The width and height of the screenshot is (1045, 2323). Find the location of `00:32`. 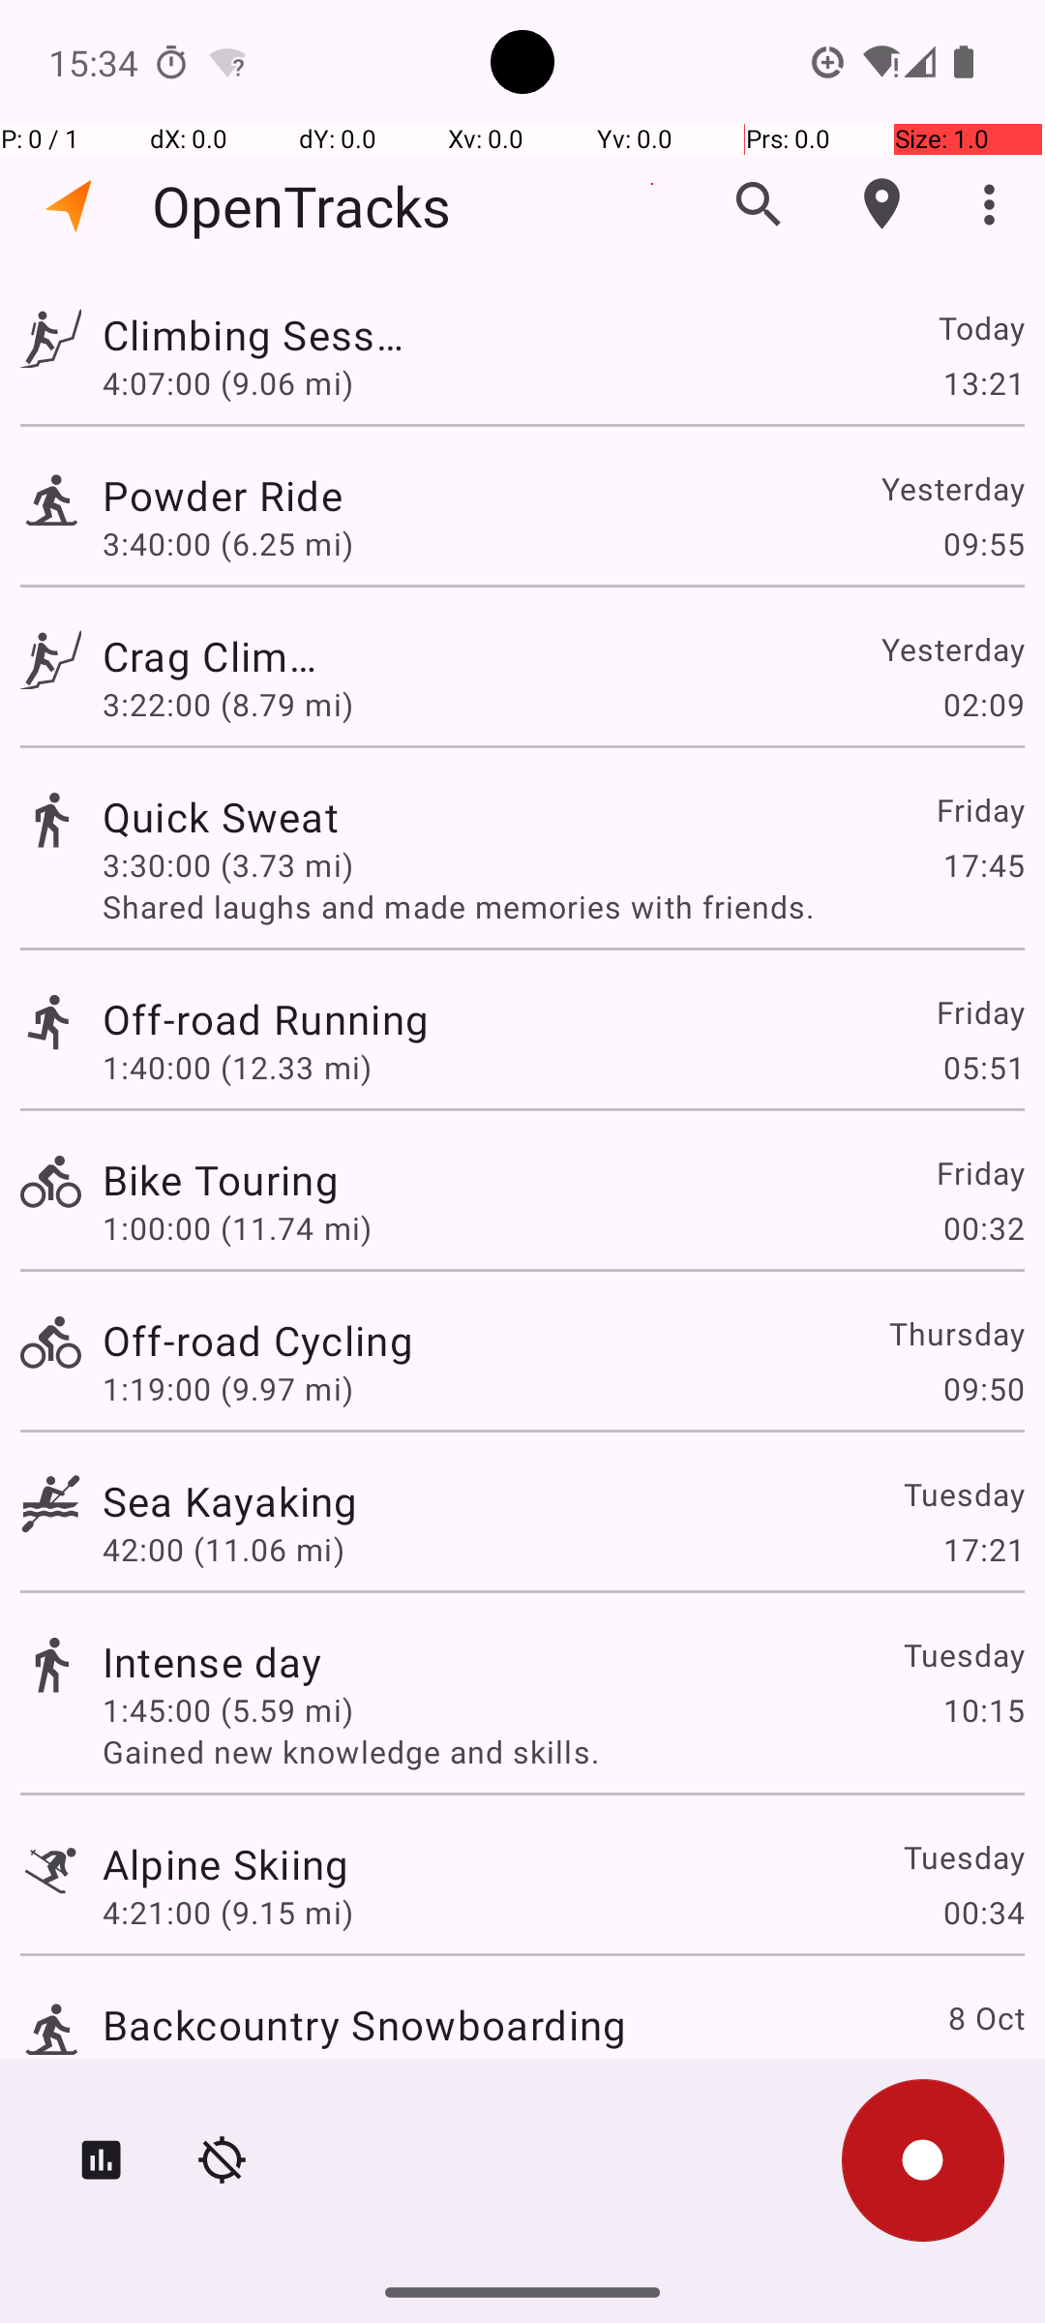

00:32 is located at coordinates (983, 1227).